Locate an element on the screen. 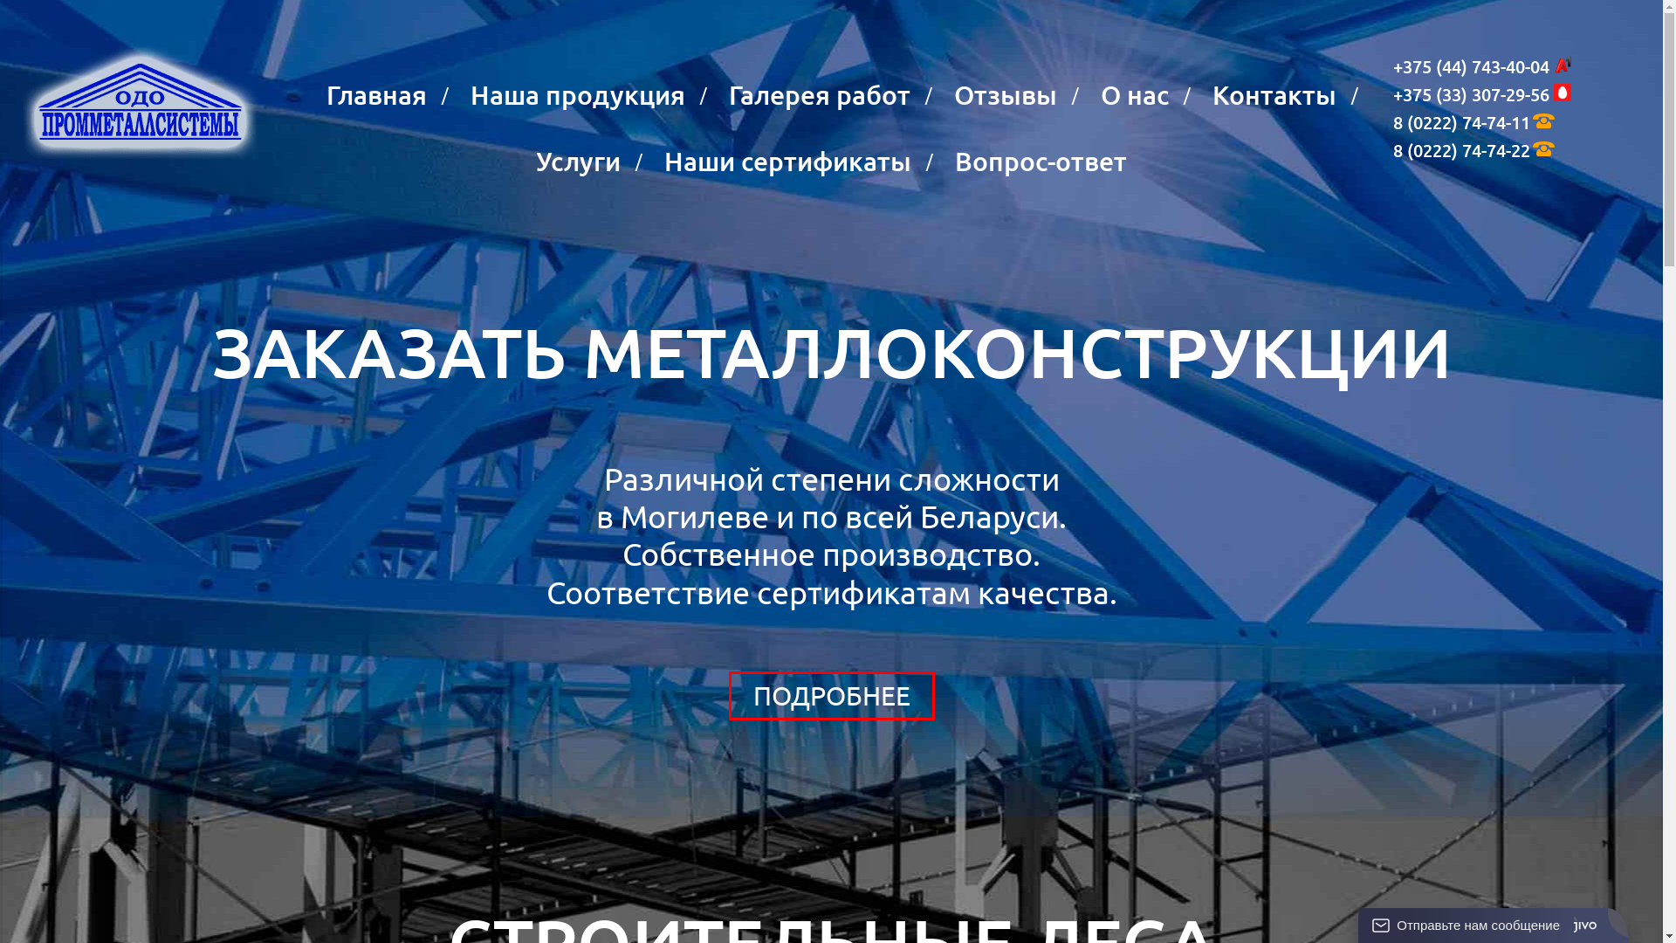 Image resolution: width=1676 pixels, height=943 pixels. 8 (0222) 74-74-22 is located at coordinates (1461, 150).